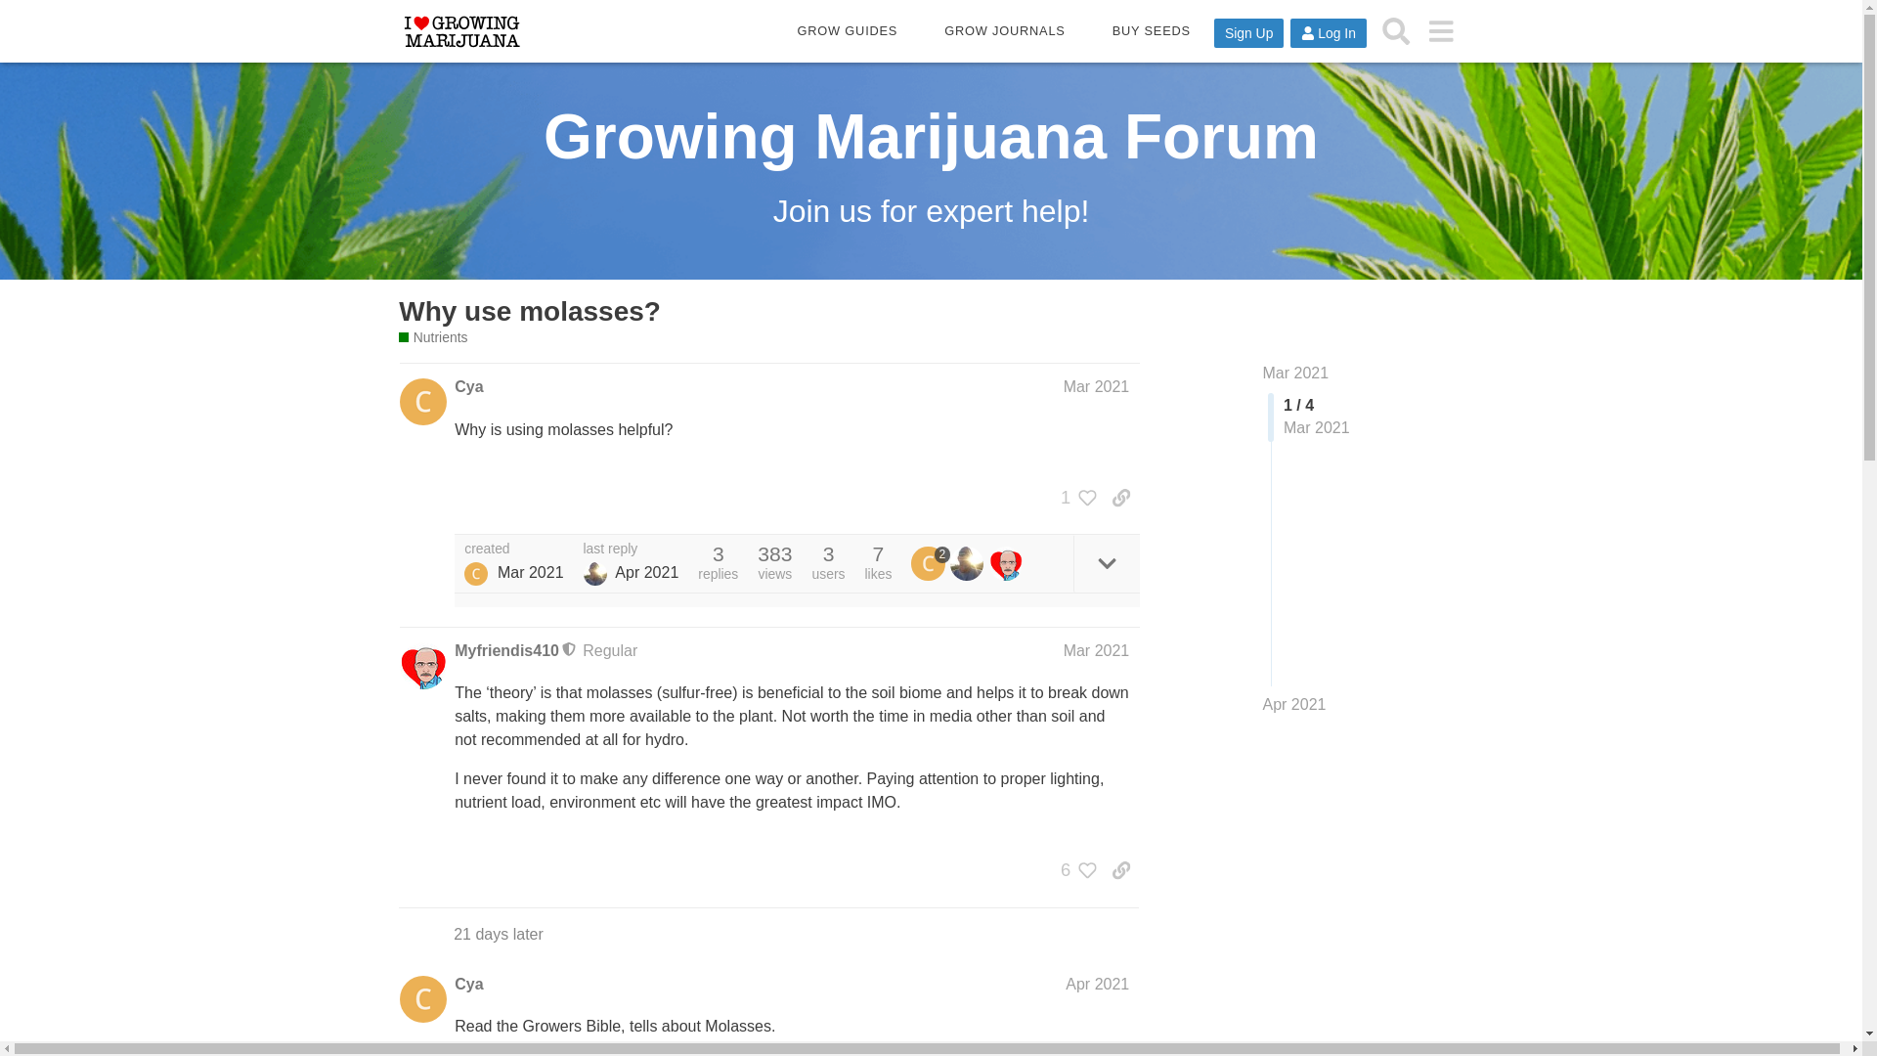 The image size is (1877, 1056). I want to click on expand topic details, so click(1107, 563).